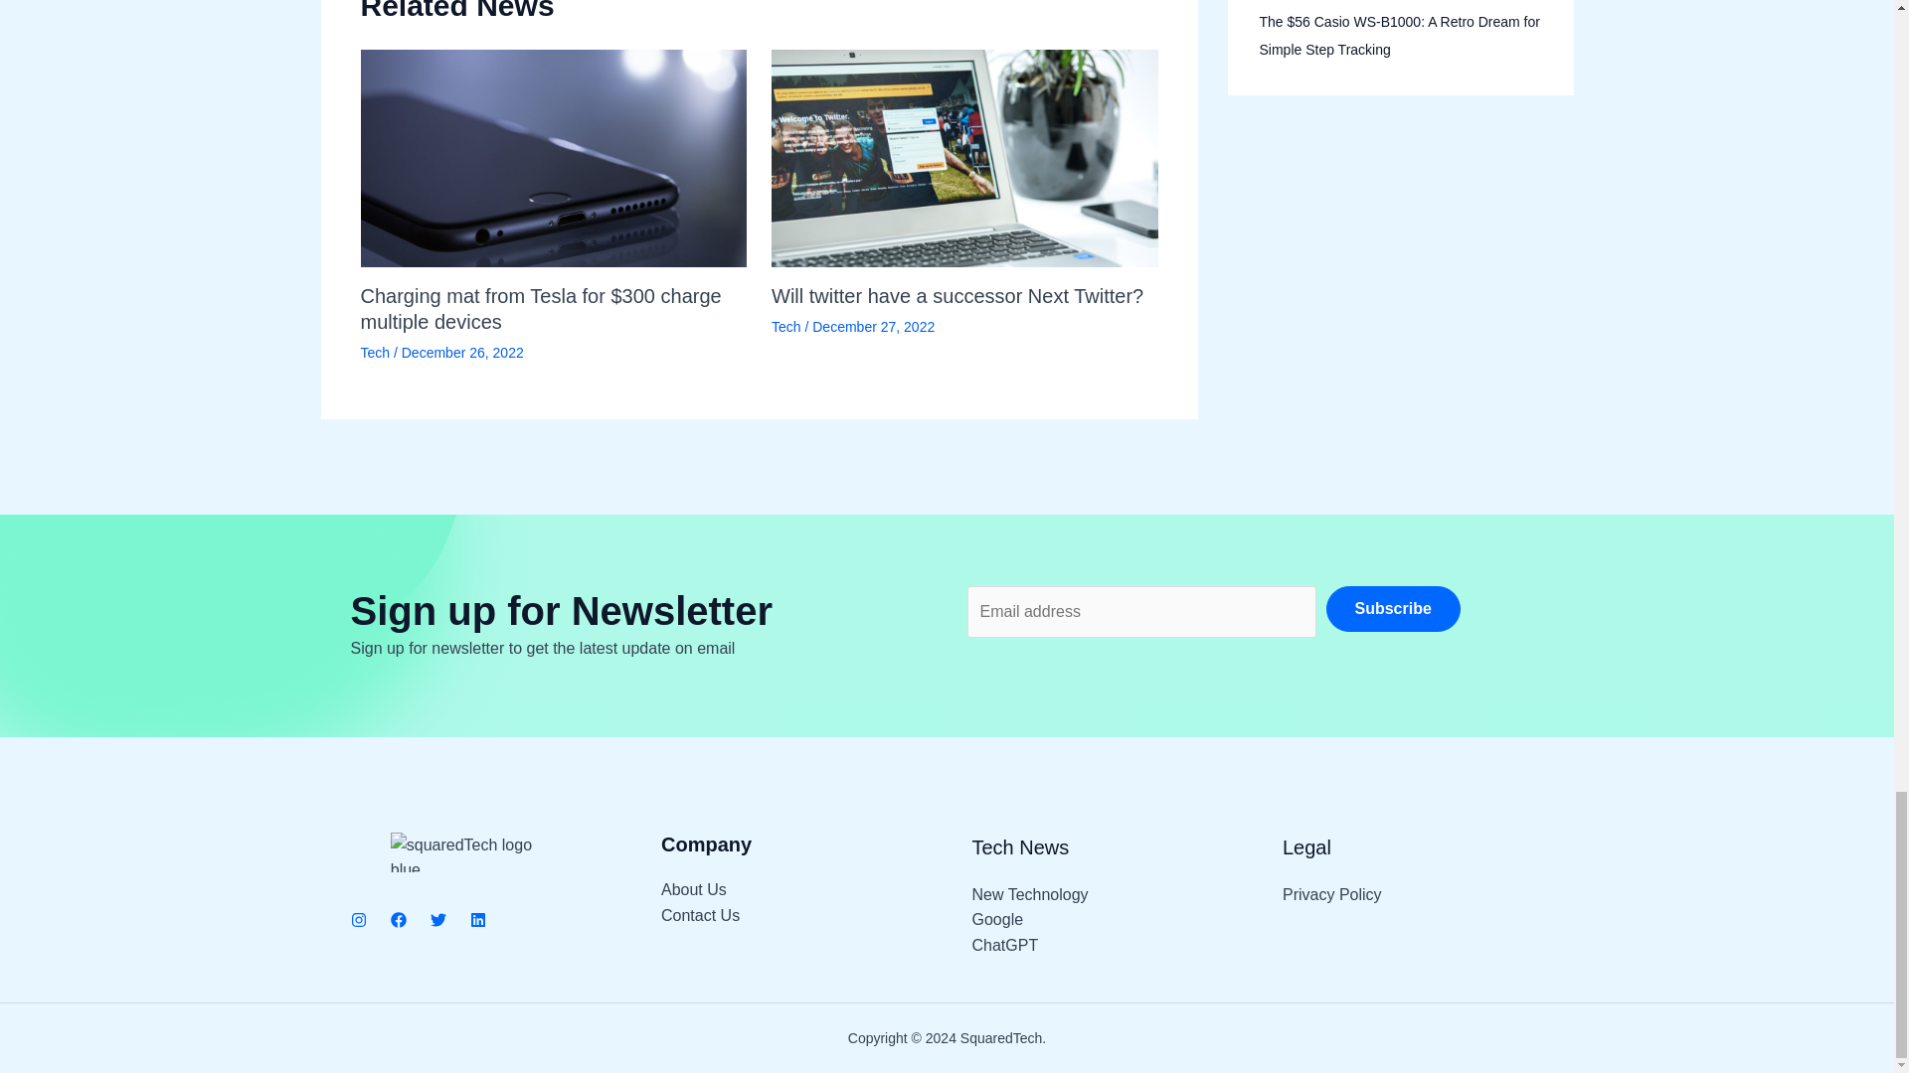 The height and width of the screenshot is (1073, 1909). What do you see at coordinates (473, 852) in the screenshot?
I see `cropped-SquaredTech-logo.png` at bounding box center [473, 852].